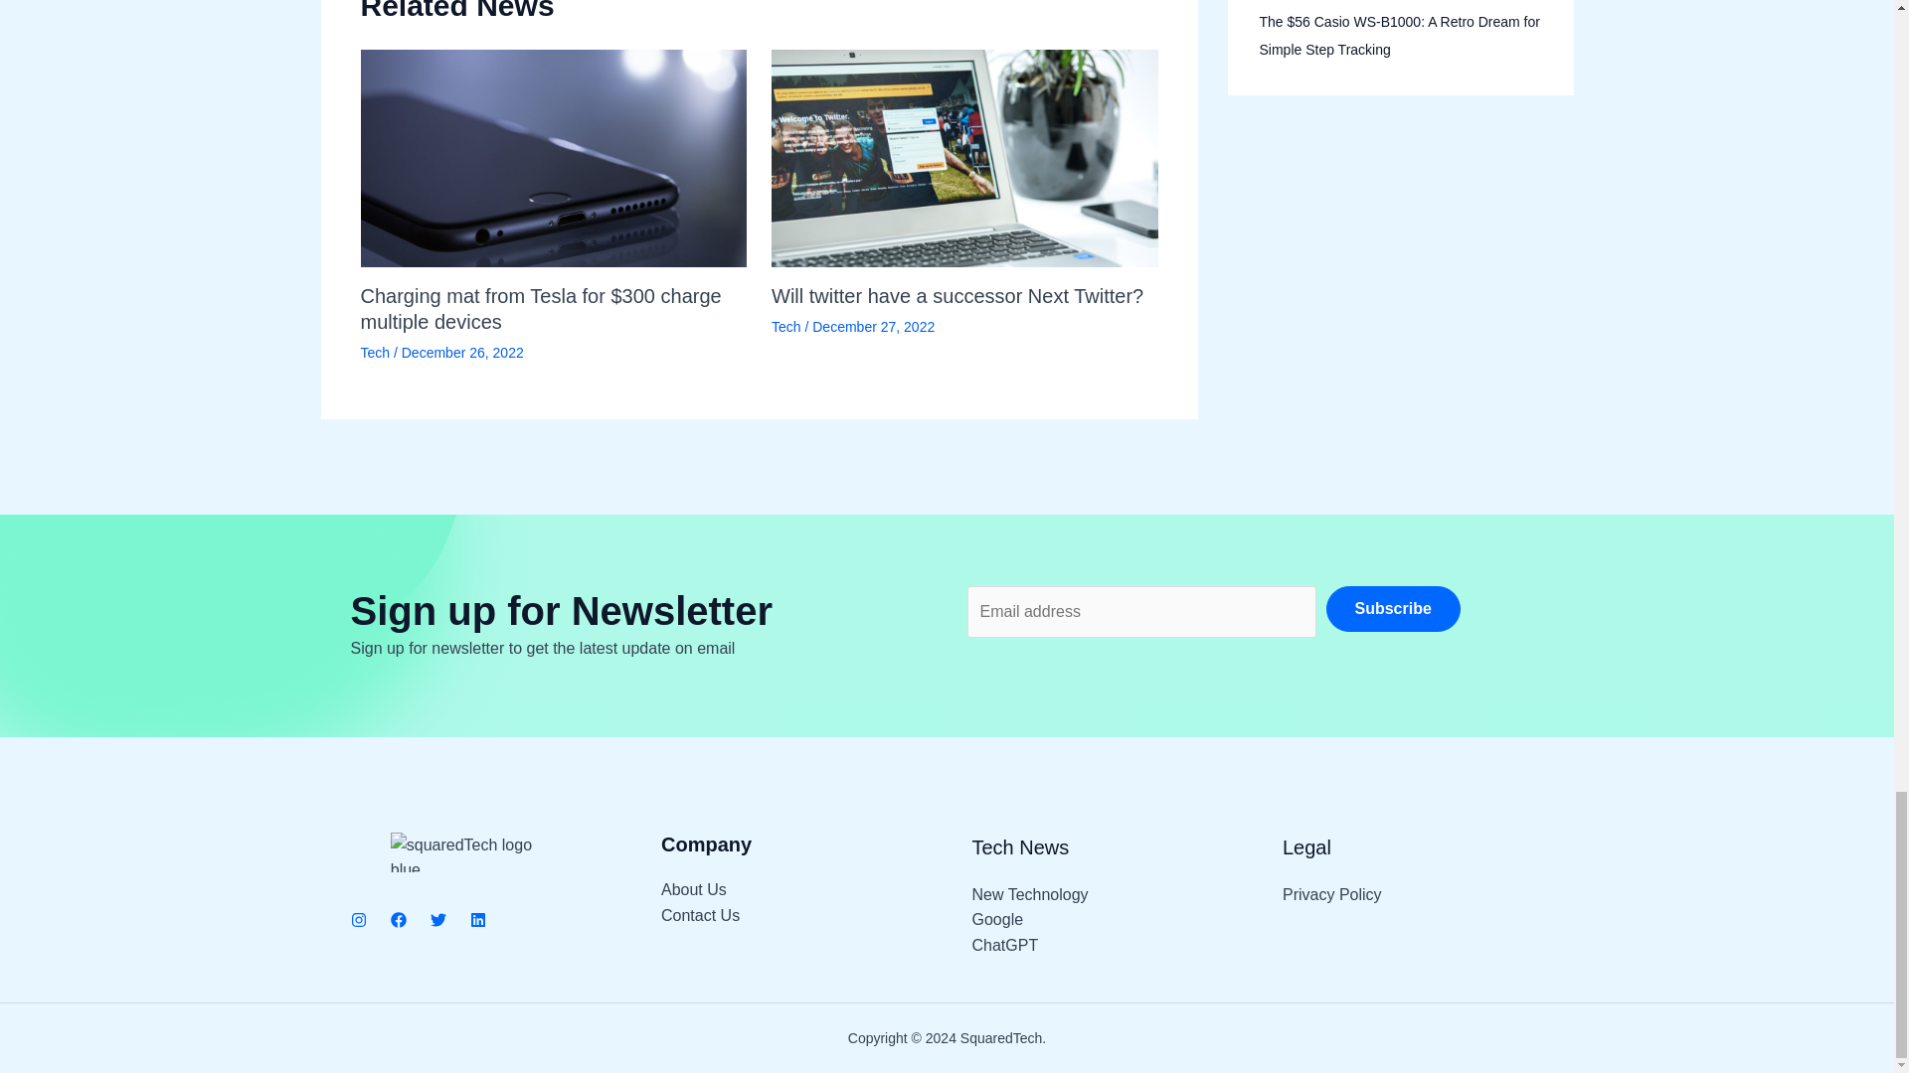 The height and width of the screenshot is (1073, 1909). What do you see at coordinates (473, 852) in the screenshot?
I see `cropped-SquaredTech-logo.png` at bounding box center [473, 852].